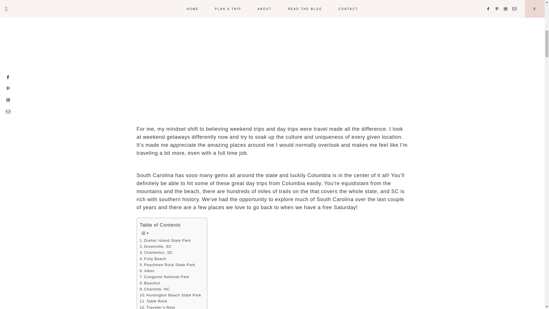 The width and height of the screenshot is (549, 309). What do you see at coordinates (164, 277) in the screenshot?
I see `Congaree National Park` at bounding box center [164, 277].